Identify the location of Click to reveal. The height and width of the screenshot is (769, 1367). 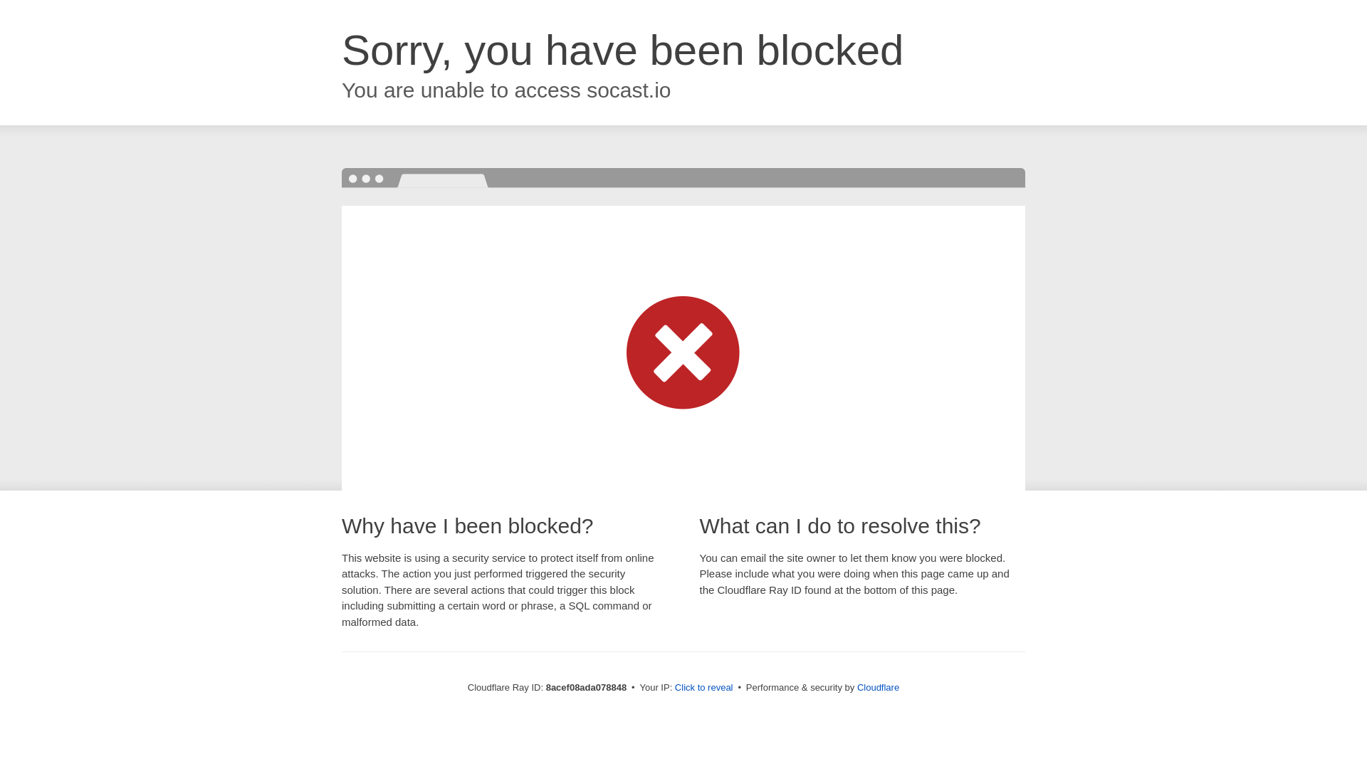
(703, 688).